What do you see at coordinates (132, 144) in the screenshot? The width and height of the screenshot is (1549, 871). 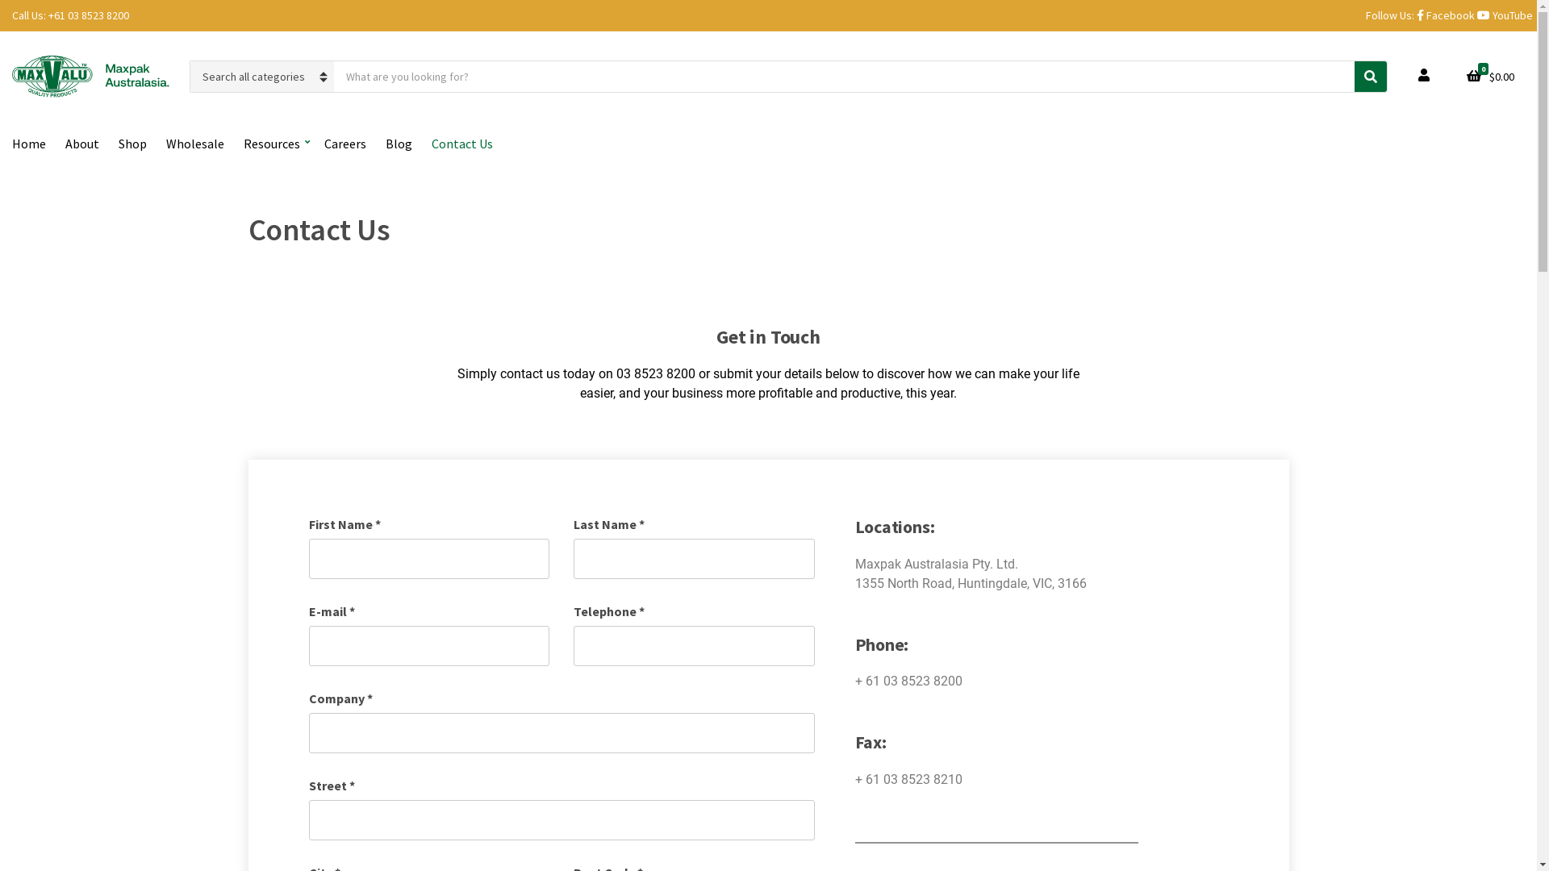 I see `Shop` at bounding box center [132, 144].